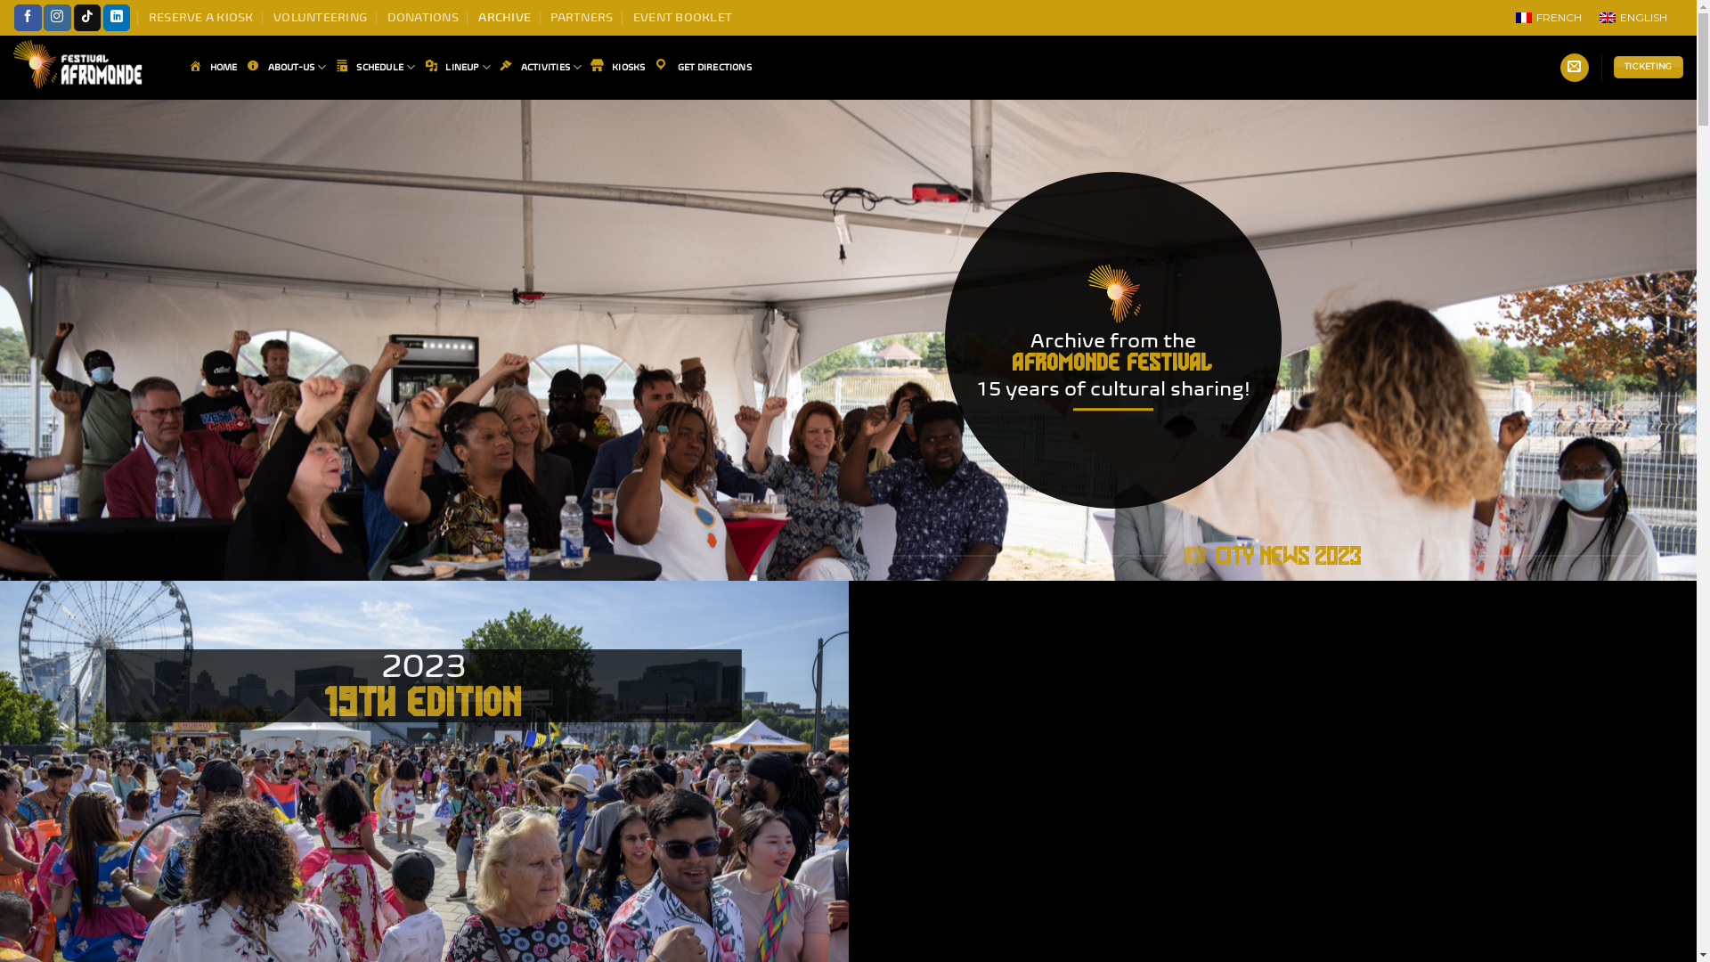  Describe the element at coordinates (582, 18) in the screenshot. I see `PARTNERS` at that location.